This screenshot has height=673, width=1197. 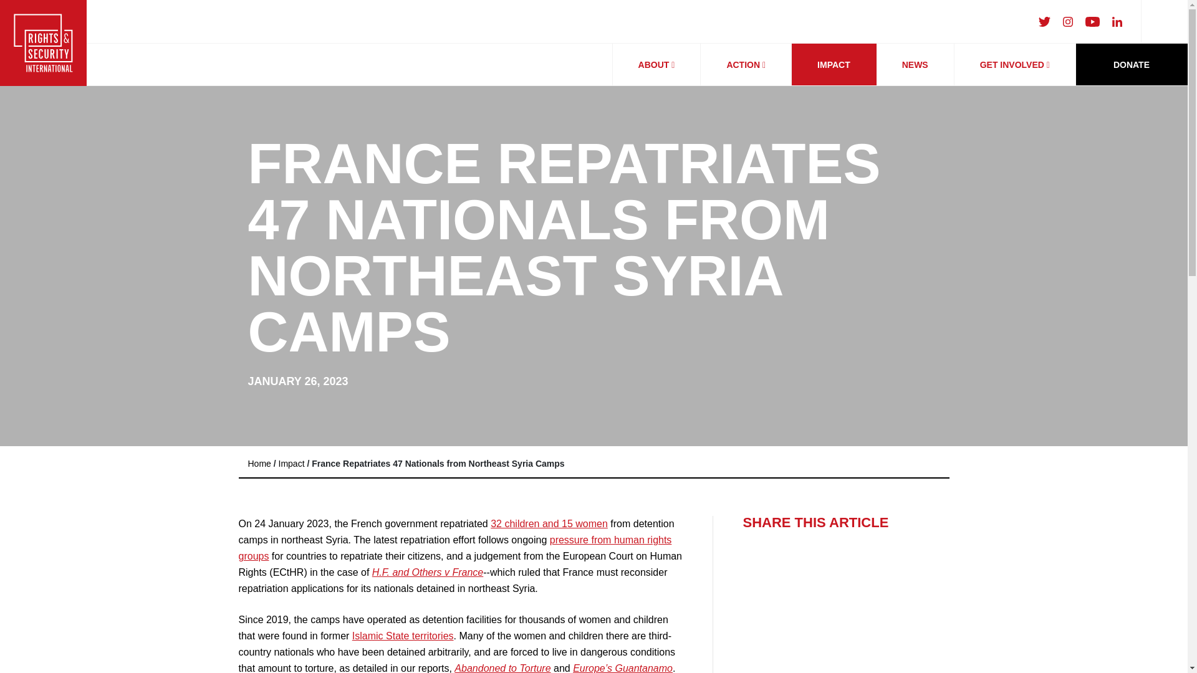 I want to click on pressure from human rights groups, so click(x=455, y=547).